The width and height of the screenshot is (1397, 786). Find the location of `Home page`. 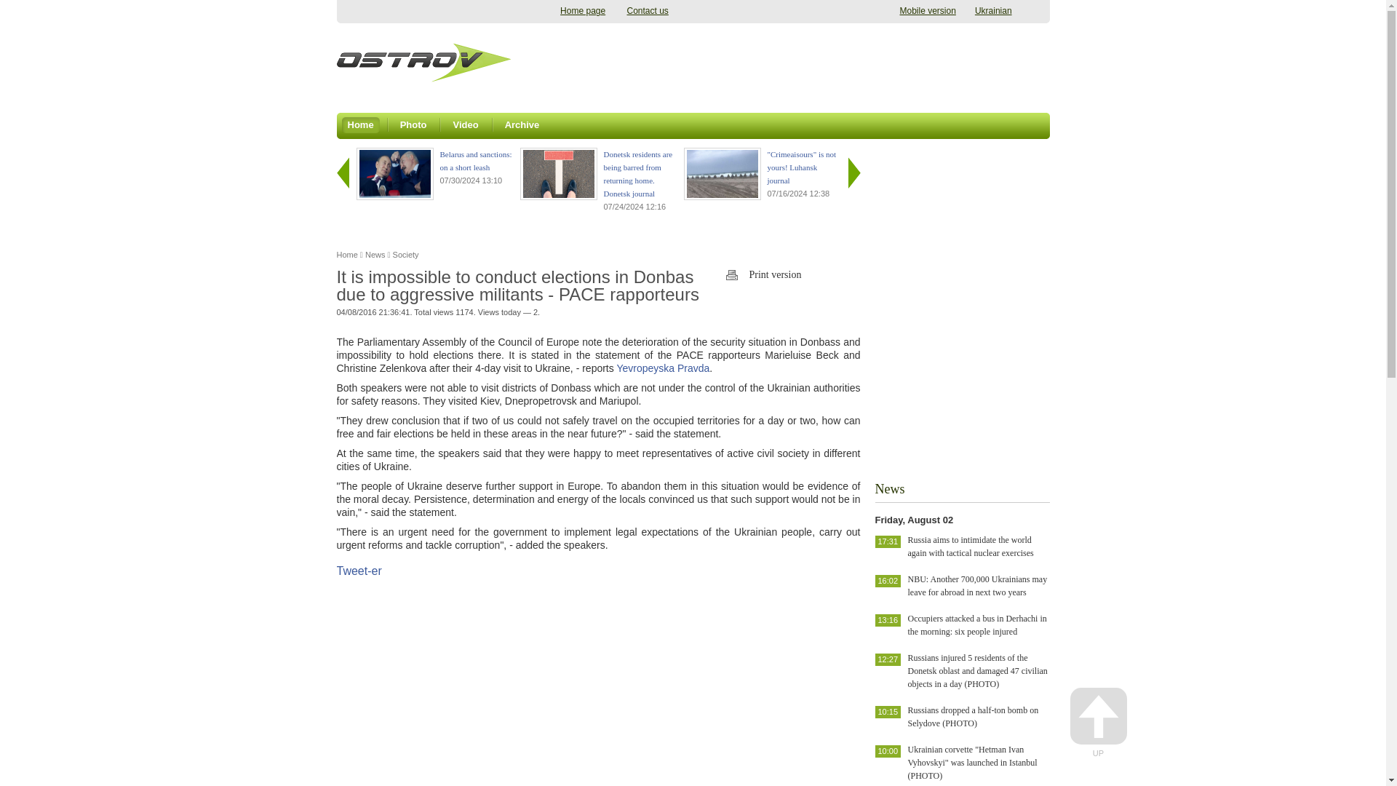

Home page is located at coordinates (582, 10).